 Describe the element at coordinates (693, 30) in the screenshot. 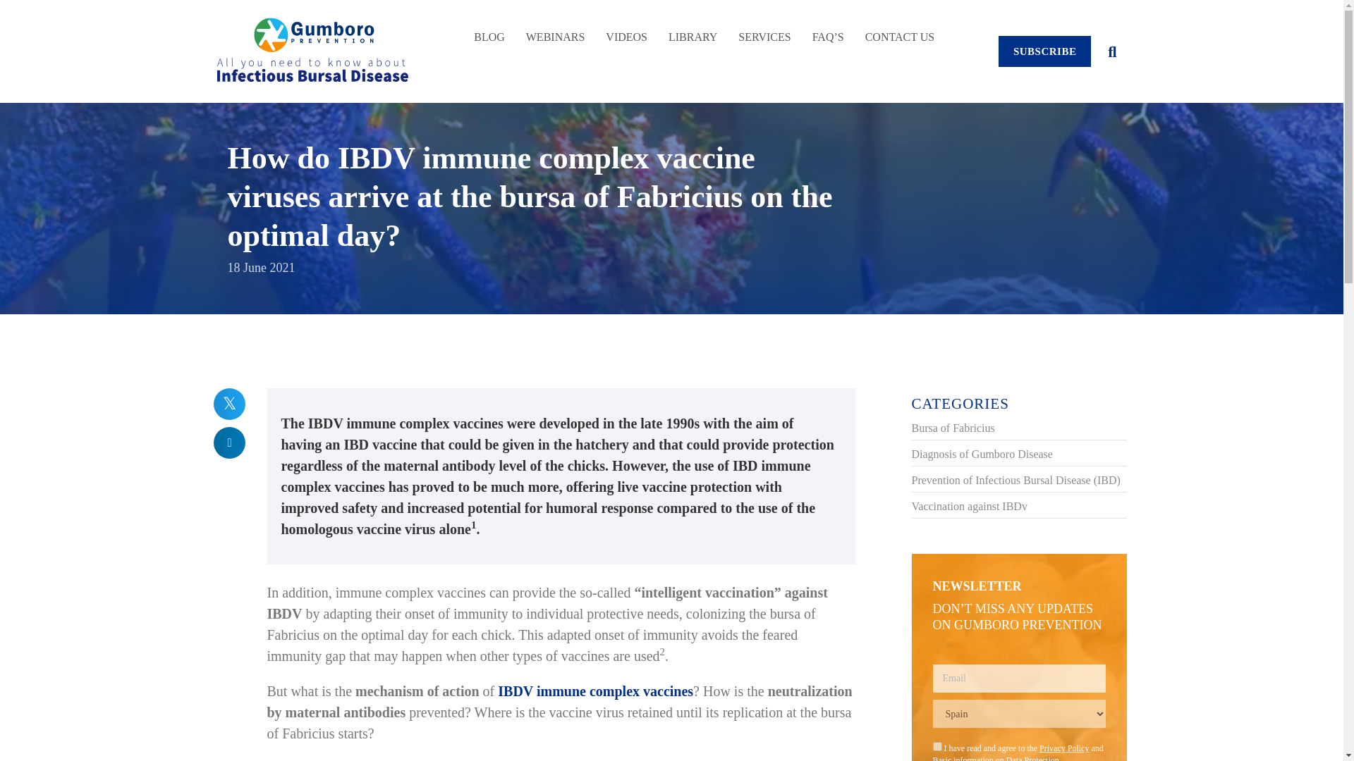

I see `LIBRARY` at that location.